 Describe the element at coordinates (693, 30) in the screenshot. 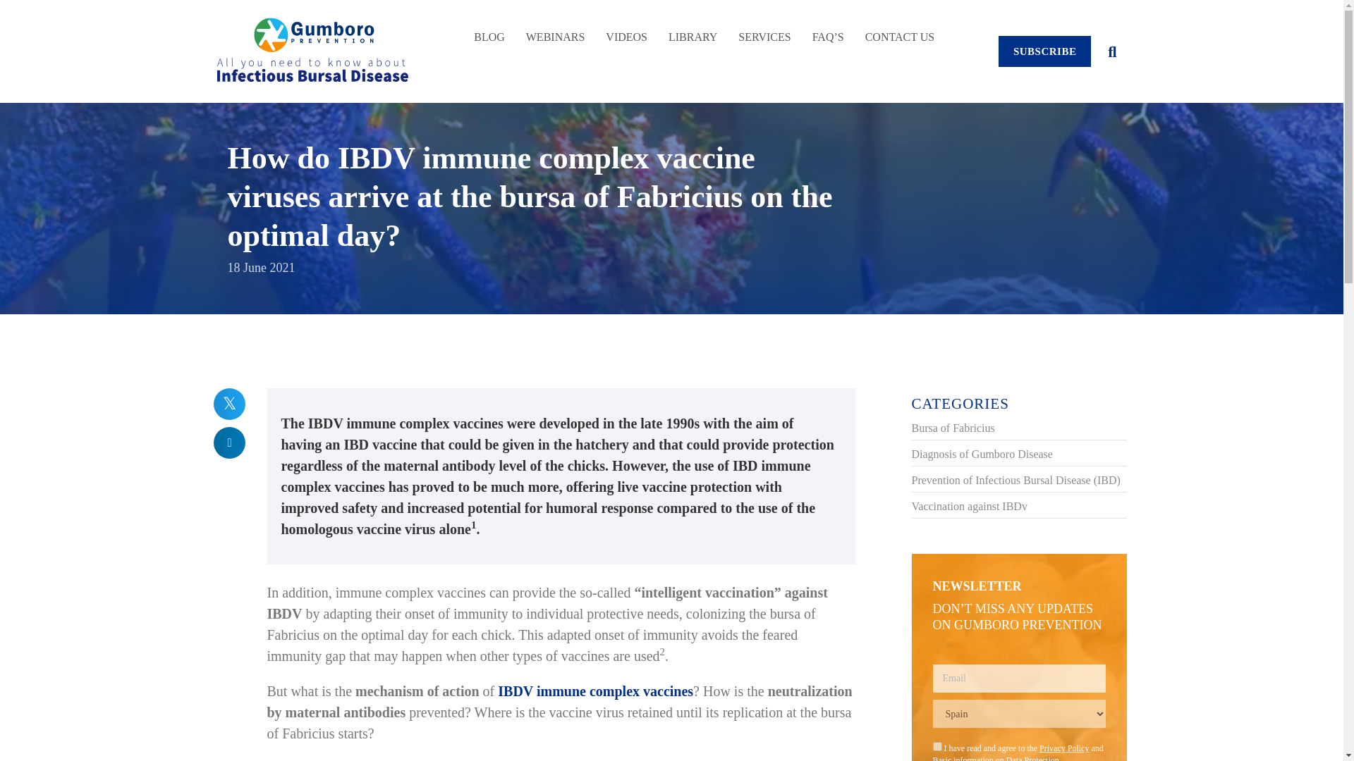

I see `LIBRARY` at that location.